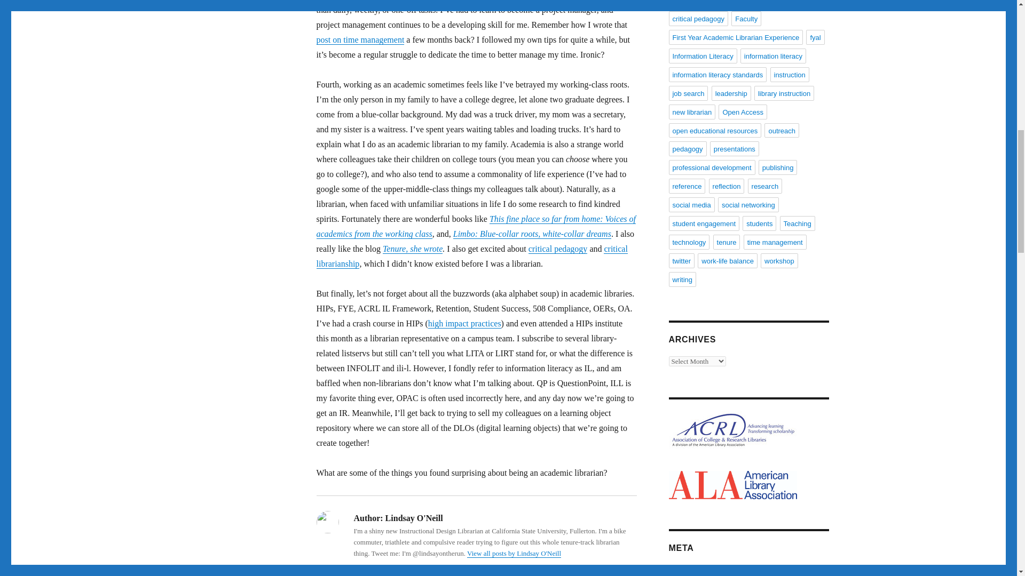  What do you see at coordinates (471, 256) in the screenshot?
I see `critical librarianship` at bounding box center [471, 256].